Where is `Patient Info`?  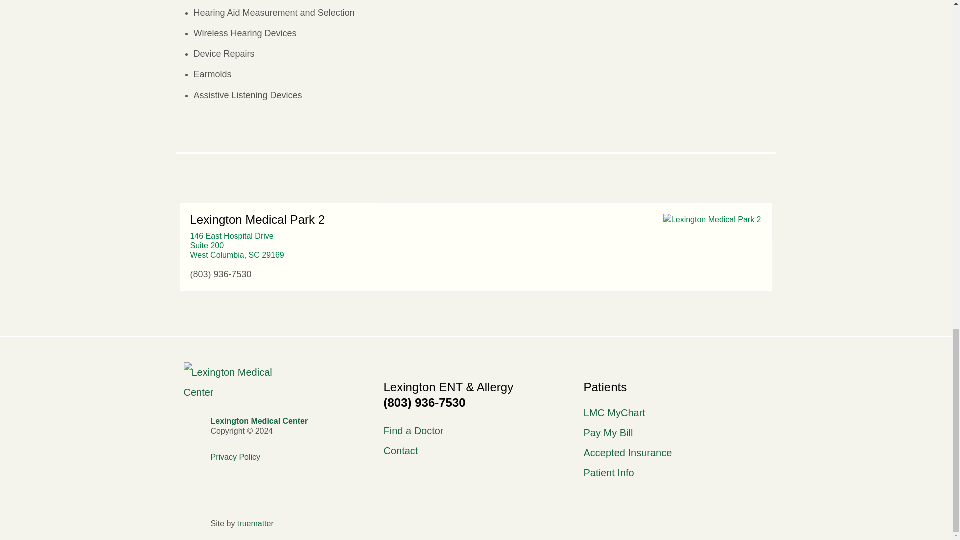
Patient Info is located at coordinates (237, 246).